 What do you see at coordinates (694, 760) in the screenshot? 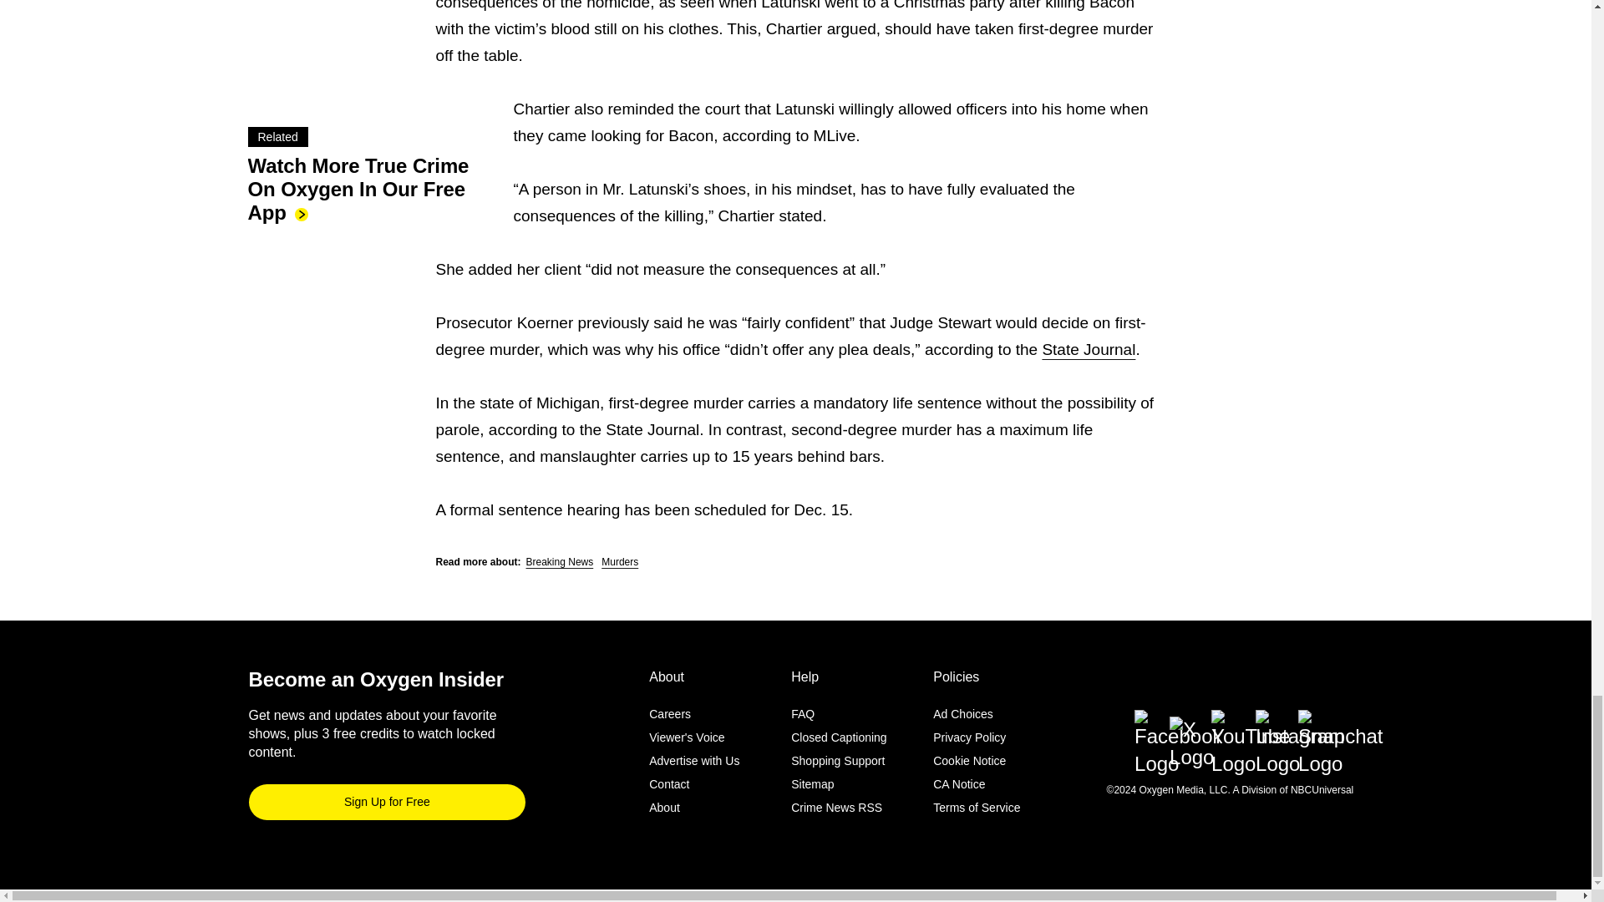
I see `Advertise with Us` at bounding box center [694, 760].